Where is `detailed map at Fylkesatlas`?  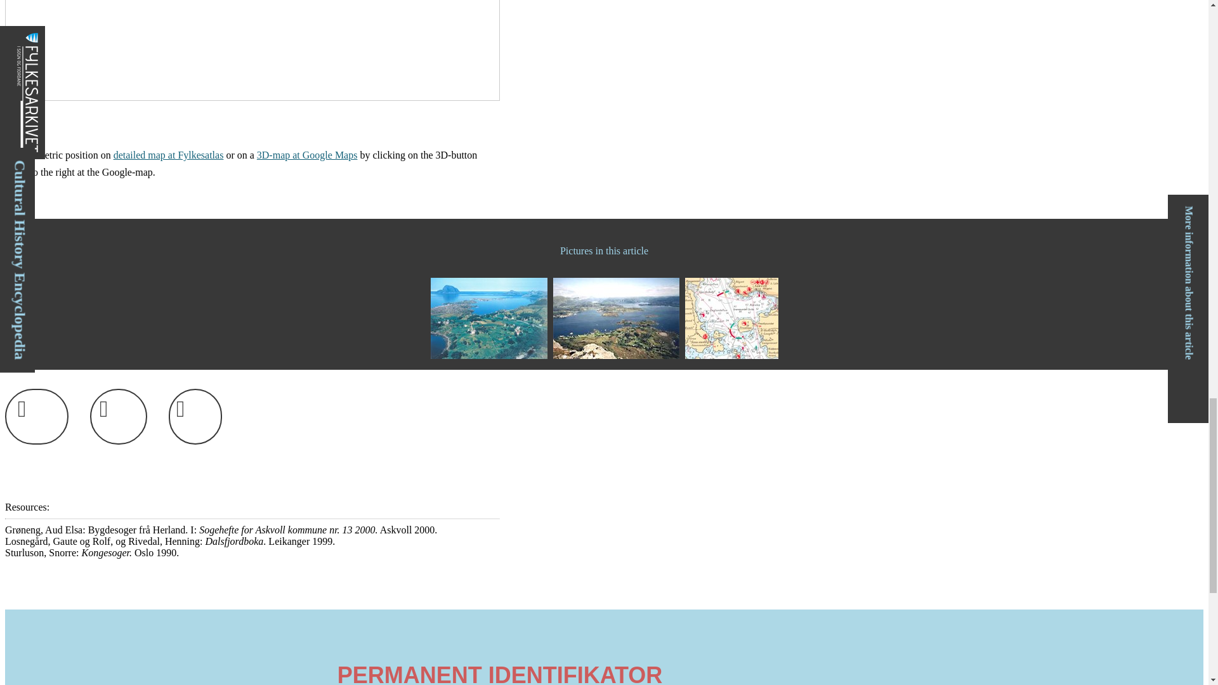 detailed map at Fylkesatlas is located at coordinates (169, 155).